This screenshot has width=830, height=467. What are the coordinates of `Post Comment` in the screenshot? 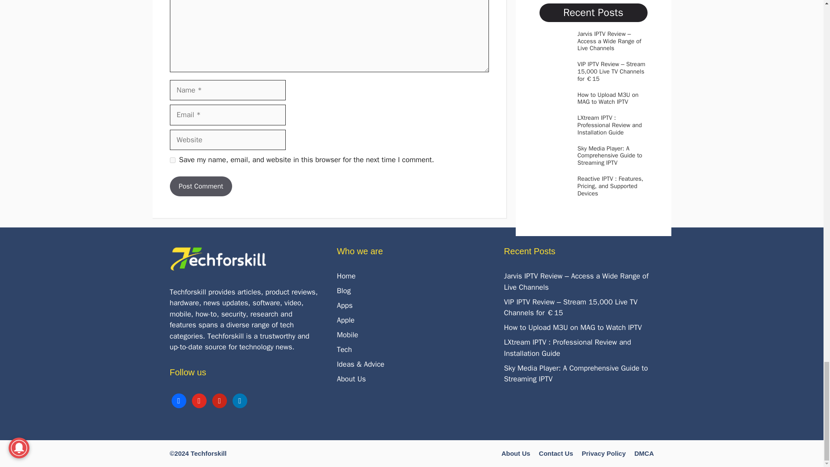 It's located at (201, 186).